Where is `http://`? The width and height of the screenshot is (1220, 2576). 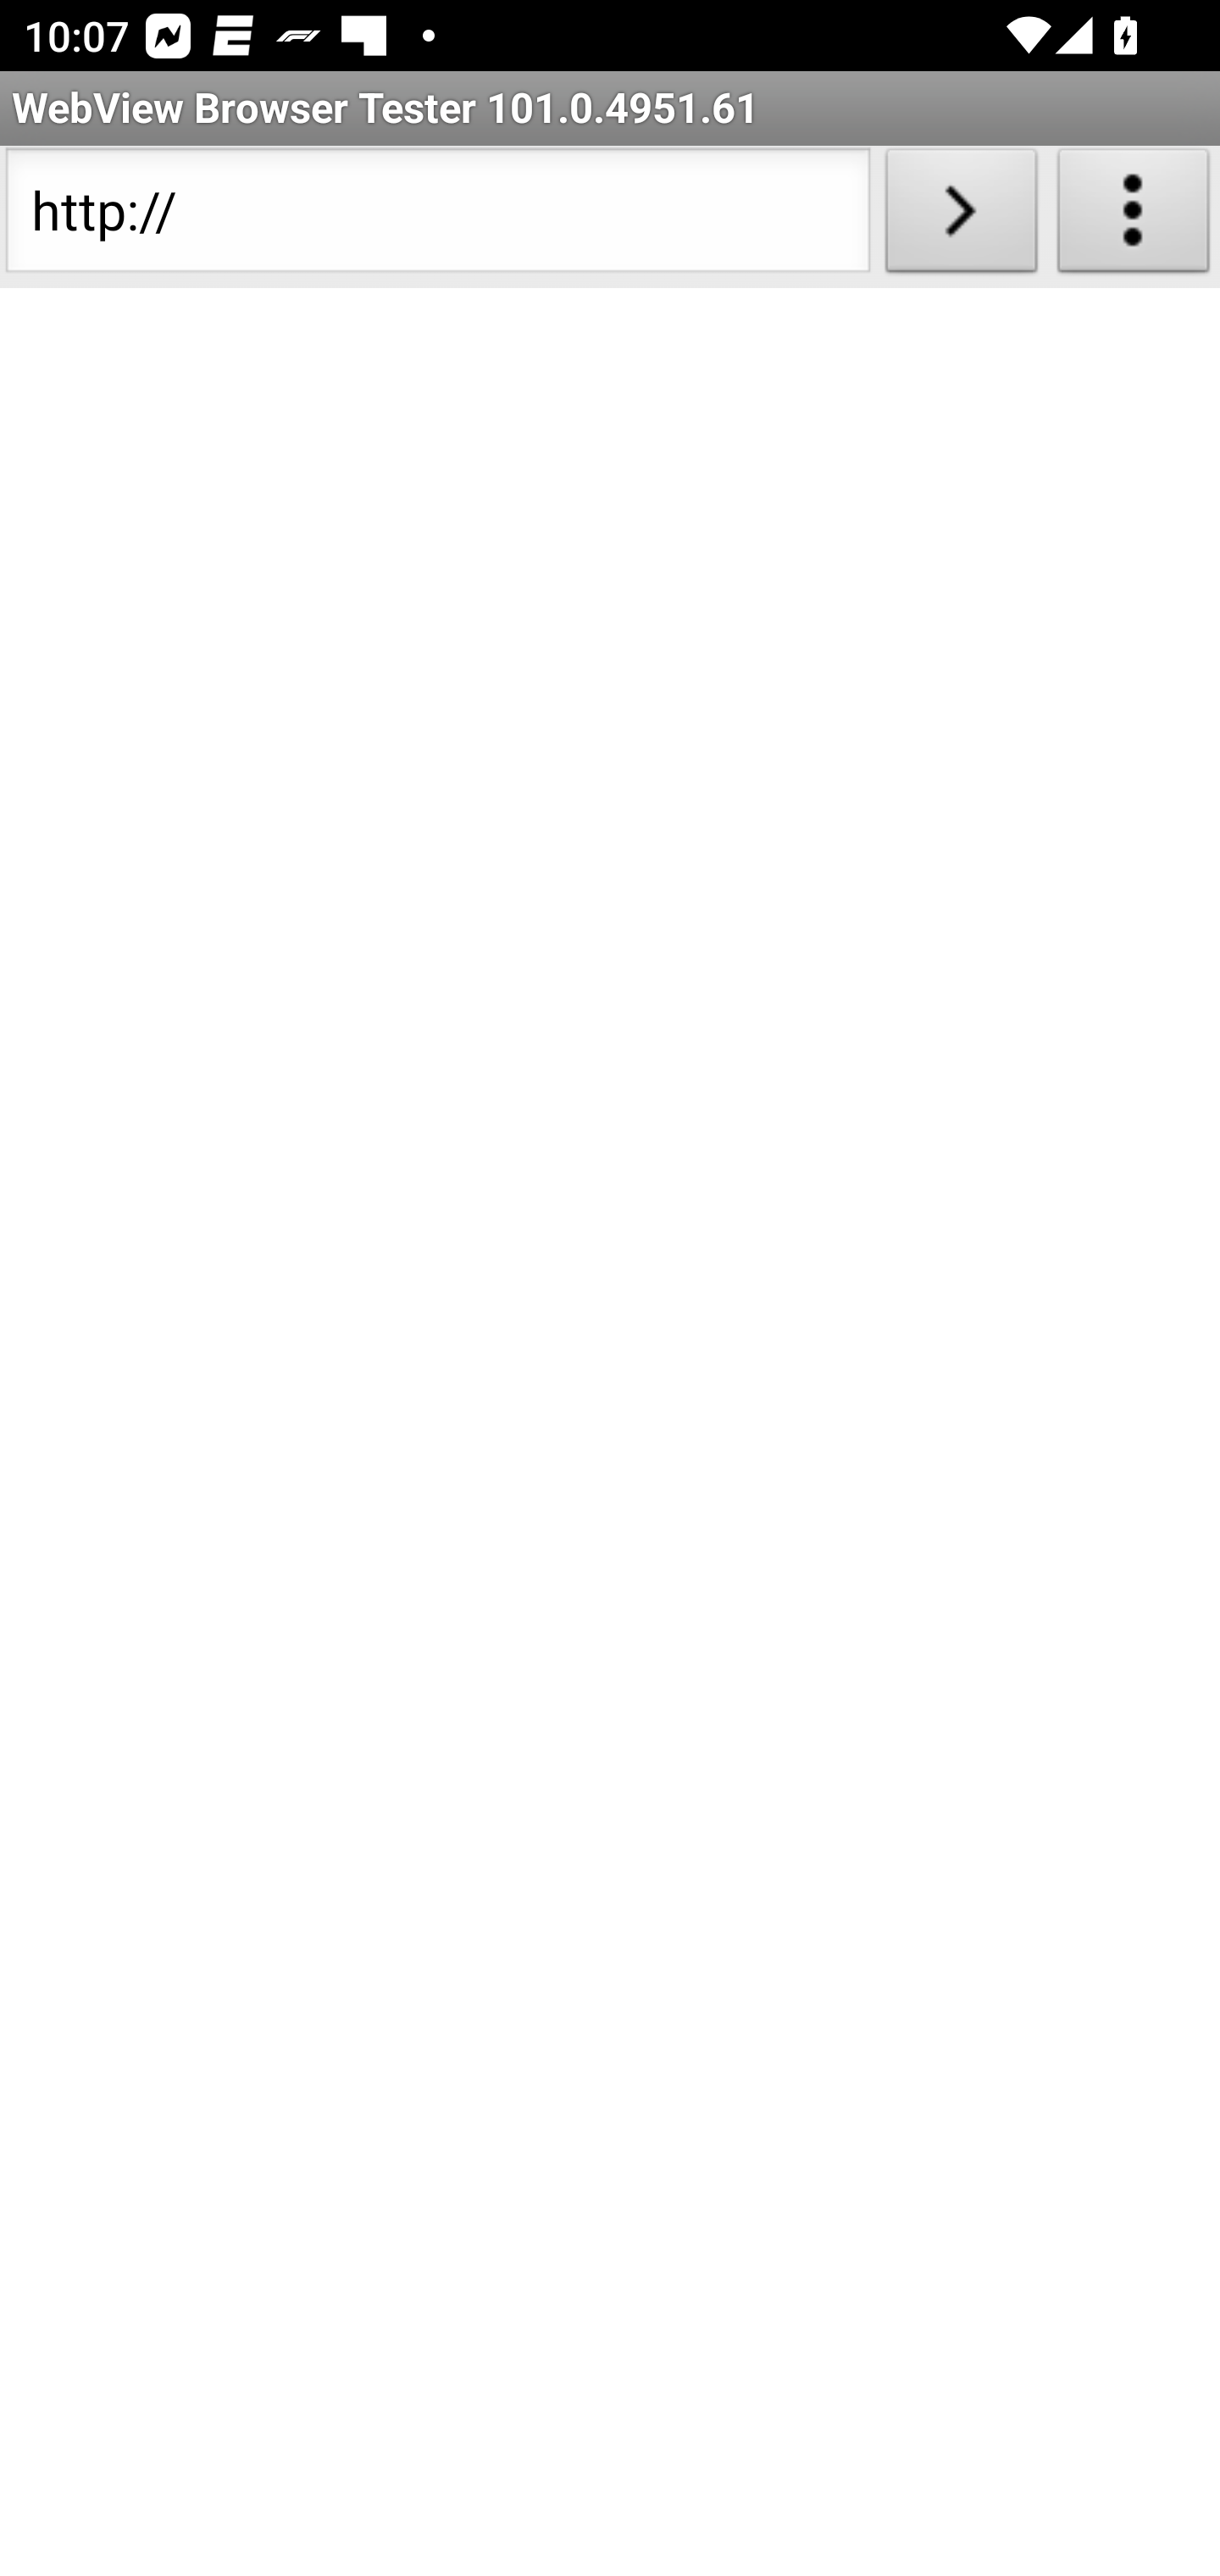
http:// is located at coordinates (437, 217).